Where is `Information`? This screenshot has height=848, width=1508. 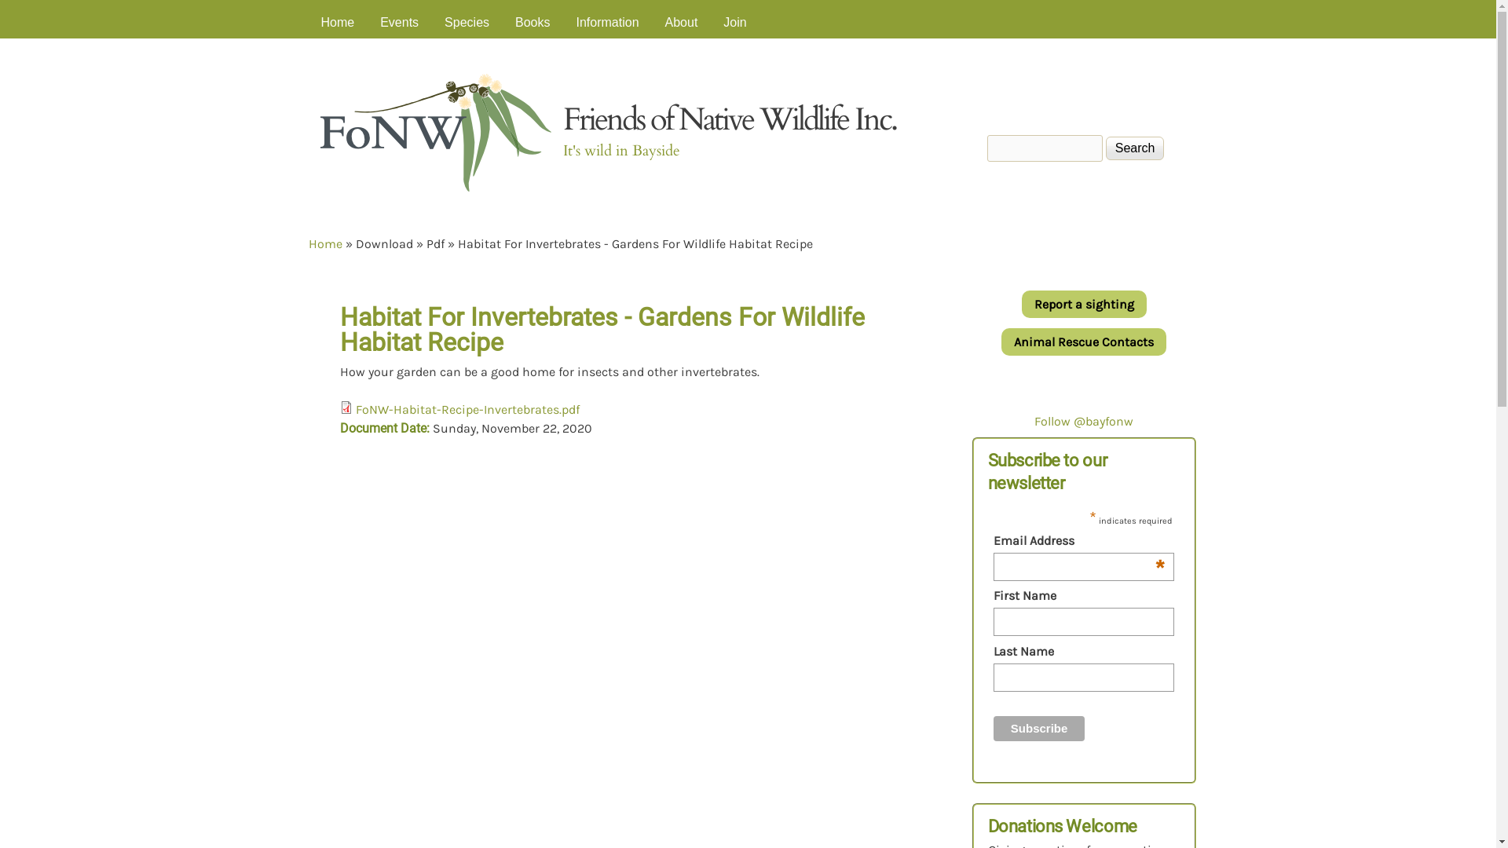 Information is located at coordinates (608, 23).